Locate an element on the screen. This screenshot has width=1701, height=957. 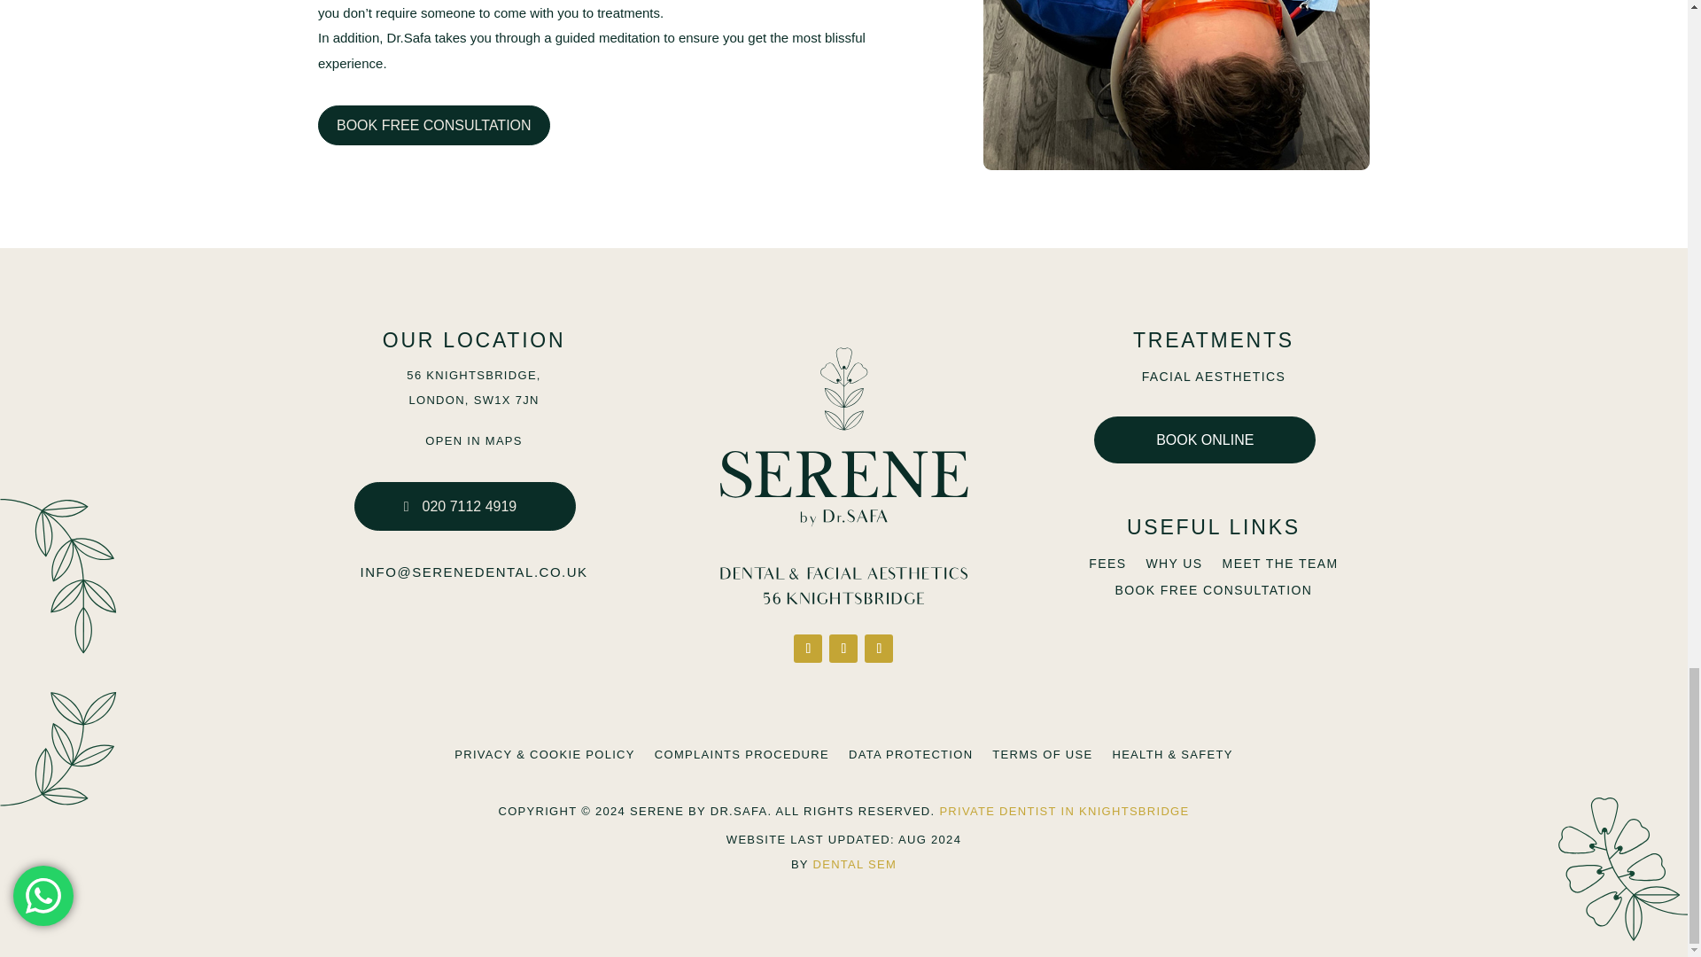
Follow on Facebook is located at coordinates (808, 649).